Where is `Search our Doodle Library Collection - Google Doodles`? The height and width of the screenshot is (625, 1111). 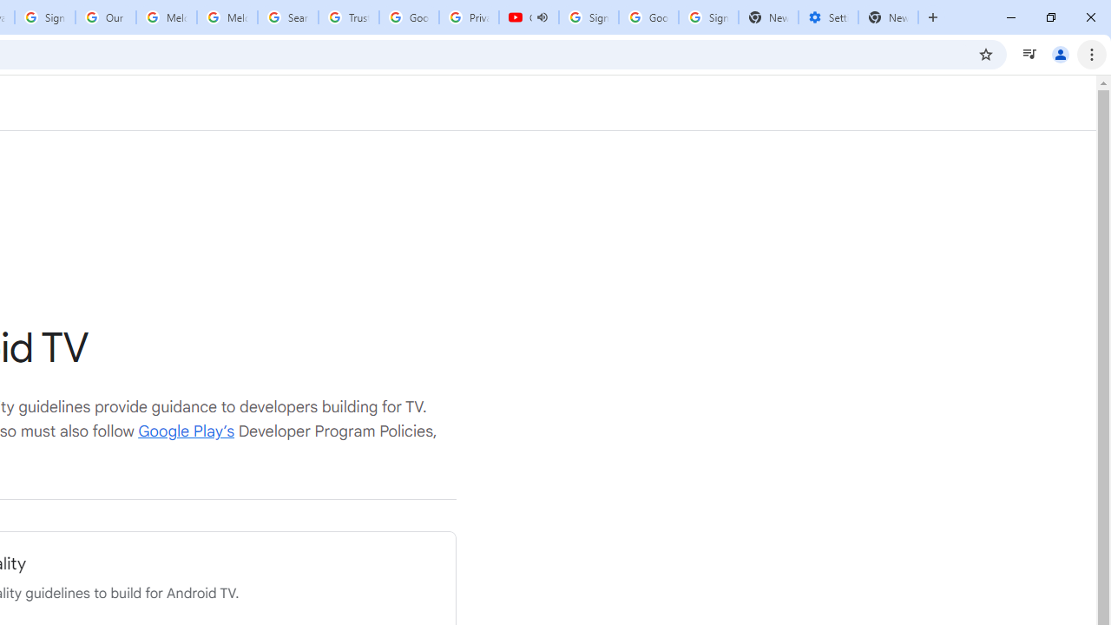 Search our Doodle Library Collection - Google Doodles is located at coordinates (288, 17).